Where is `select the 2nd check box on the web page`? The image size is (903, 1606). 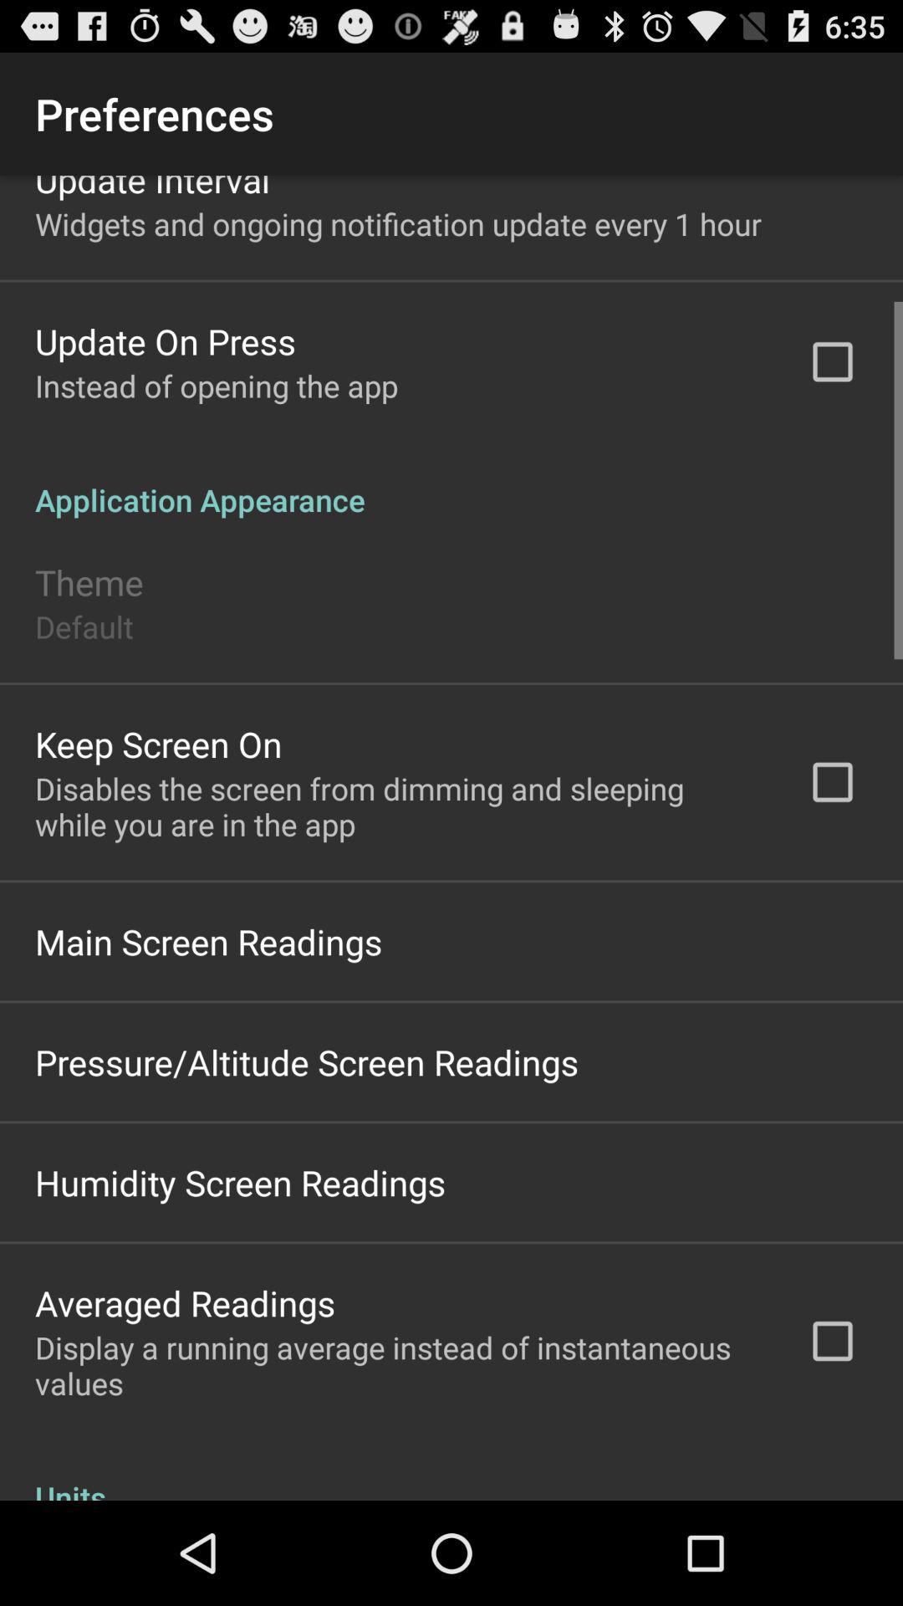 select the 2nd check box on the web page is located at coordinates (832, 780).